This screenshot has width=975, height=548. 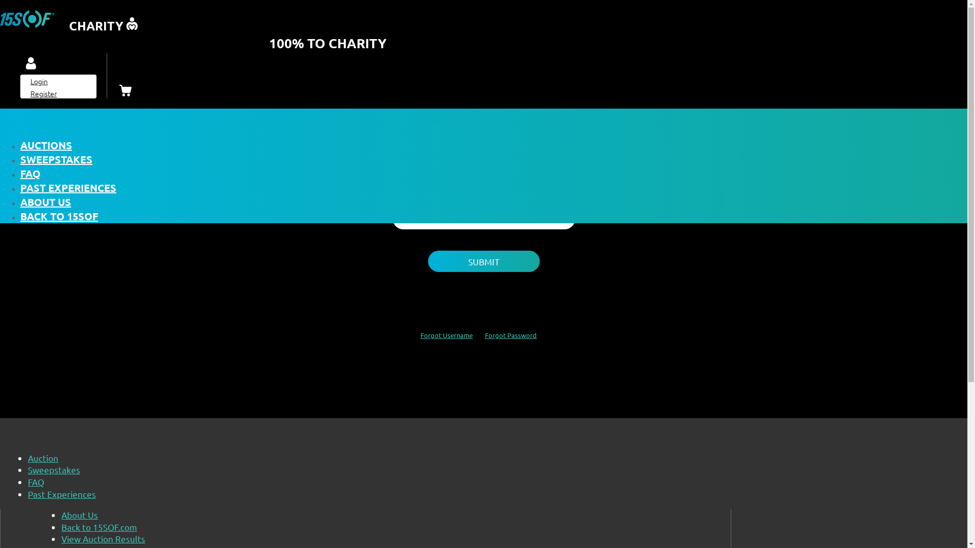 What do you see at coordinates (56, 159) in the screenshot?
I see `SWEEPSTAKES` at bounding box center [56, 159].